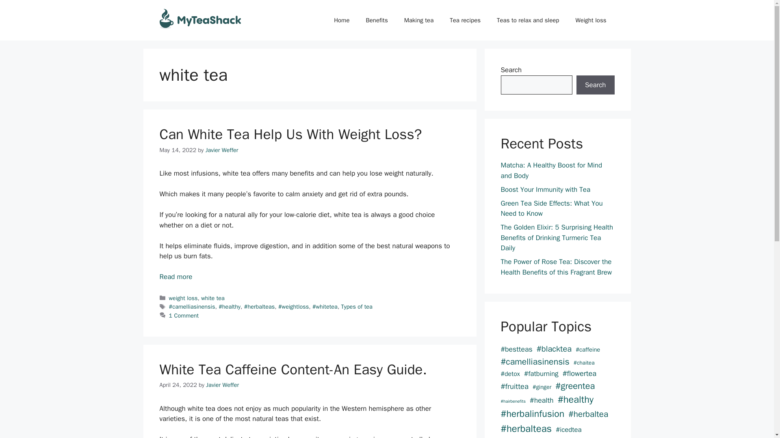 This screenshot has height=438, width=780. What do you see at coordinates (595, 85) in the screenshot?
I see `Search` at bounding box center [595, 85].